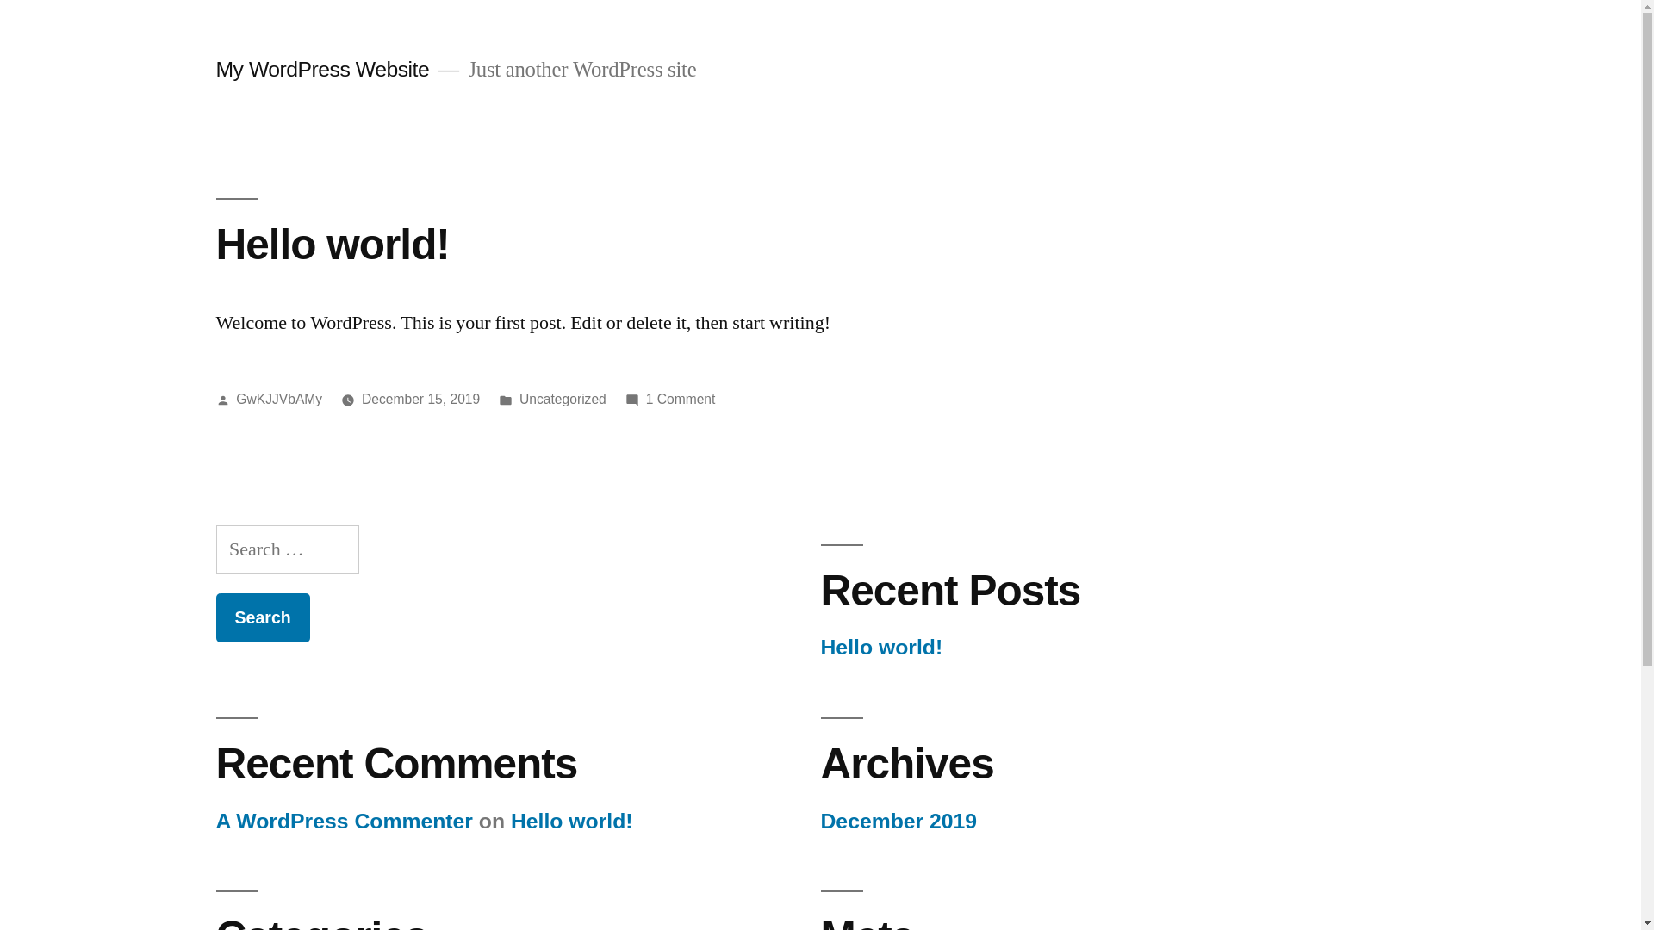  What do you see at coordinates (262, 618) in the screenshot?
I see `Search` at bounding box center [262, 618].